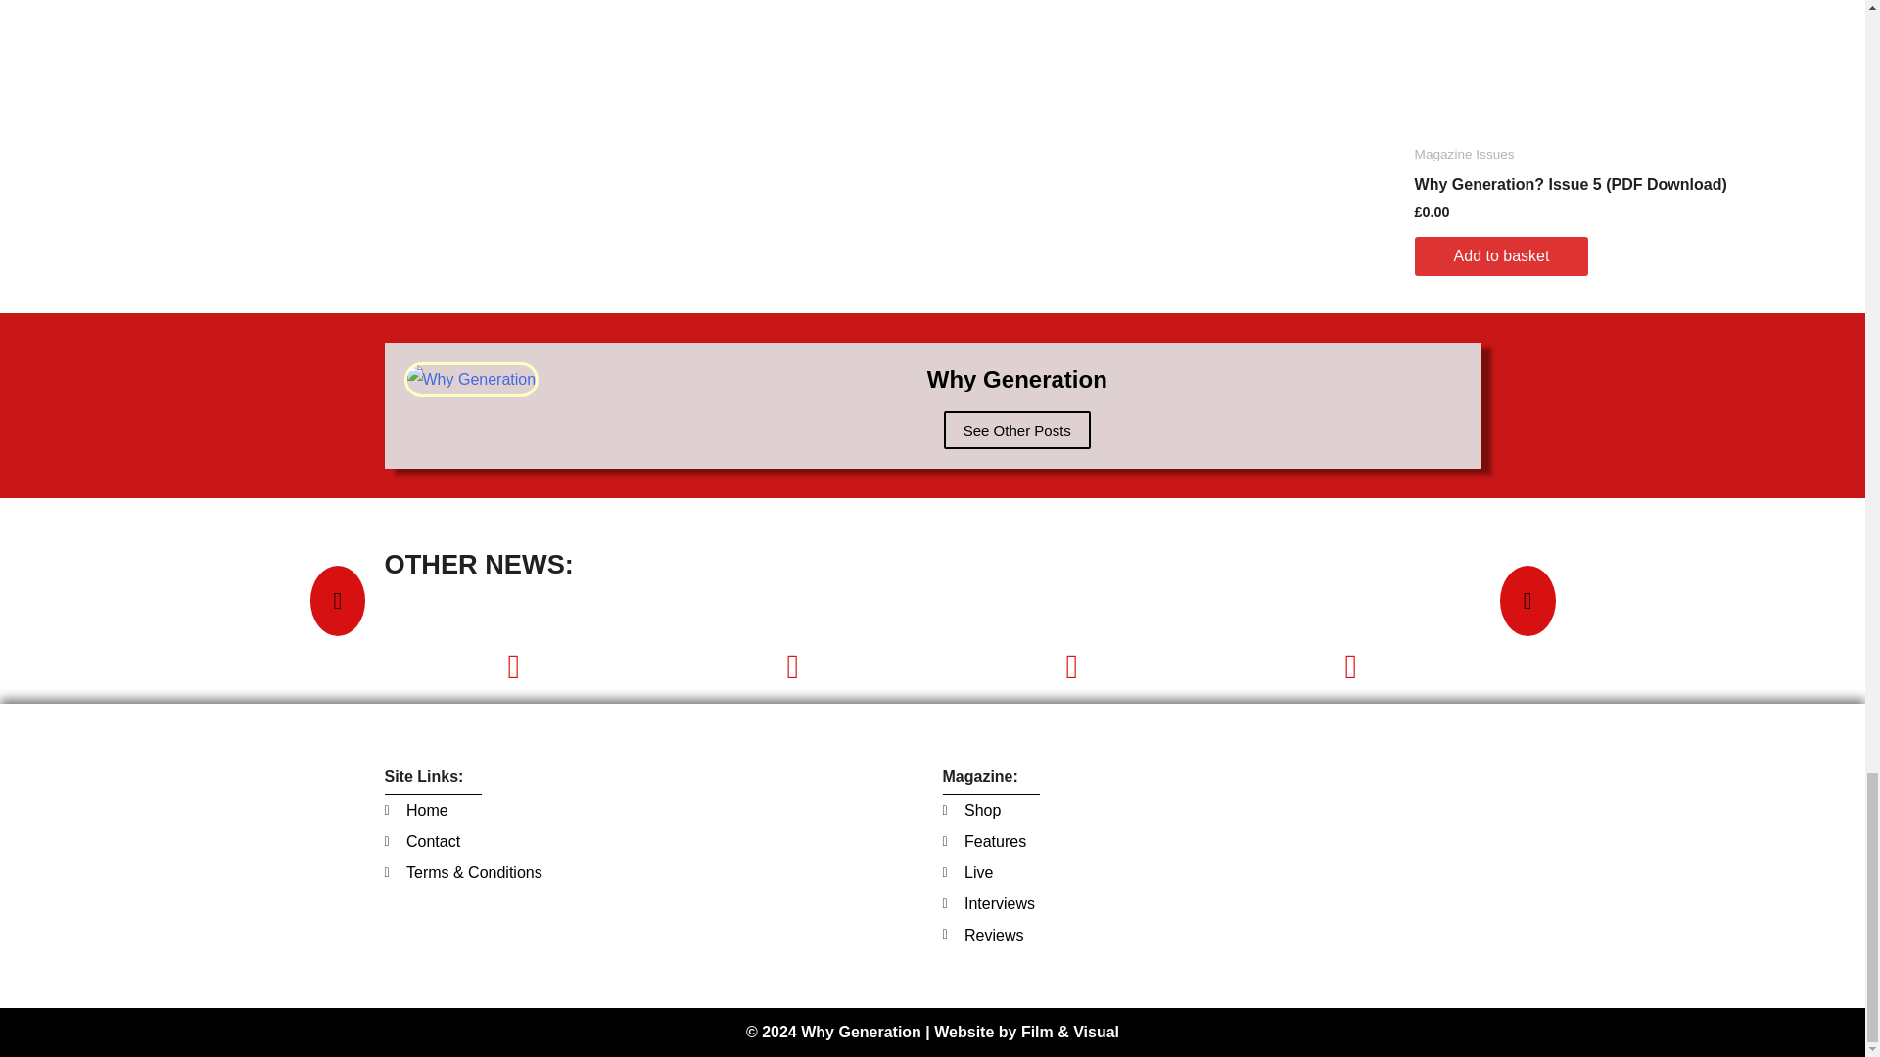 This screenshot has height=1057, width=1880. What do you see at coordinates (1016, 431) in the screenshot?
I see `See Other Posts` at bounding box center [1016, 431].